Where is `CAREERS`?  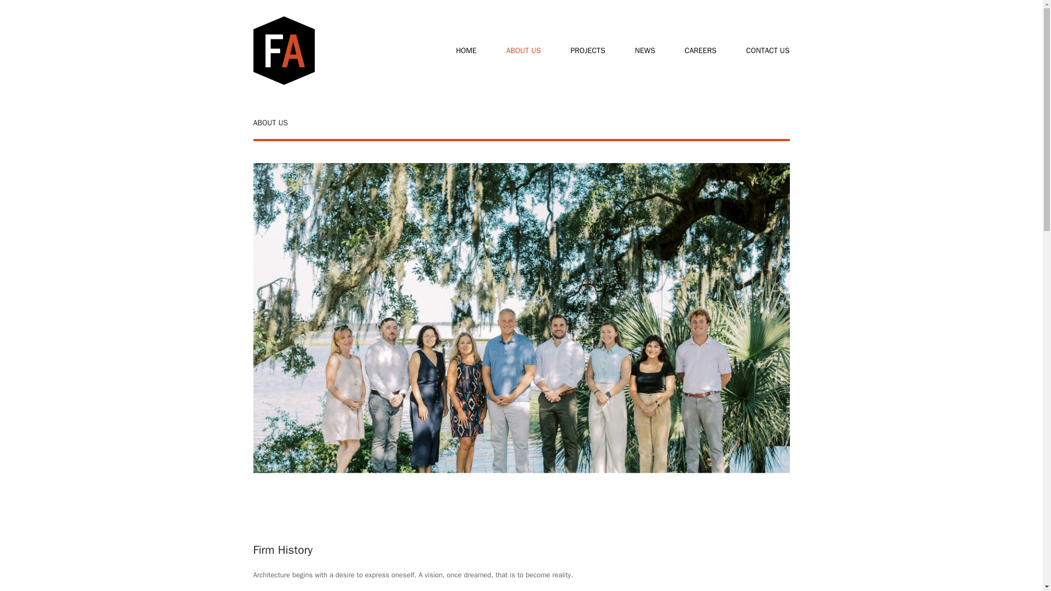 CAREERS is located at coordinates (701, 50).